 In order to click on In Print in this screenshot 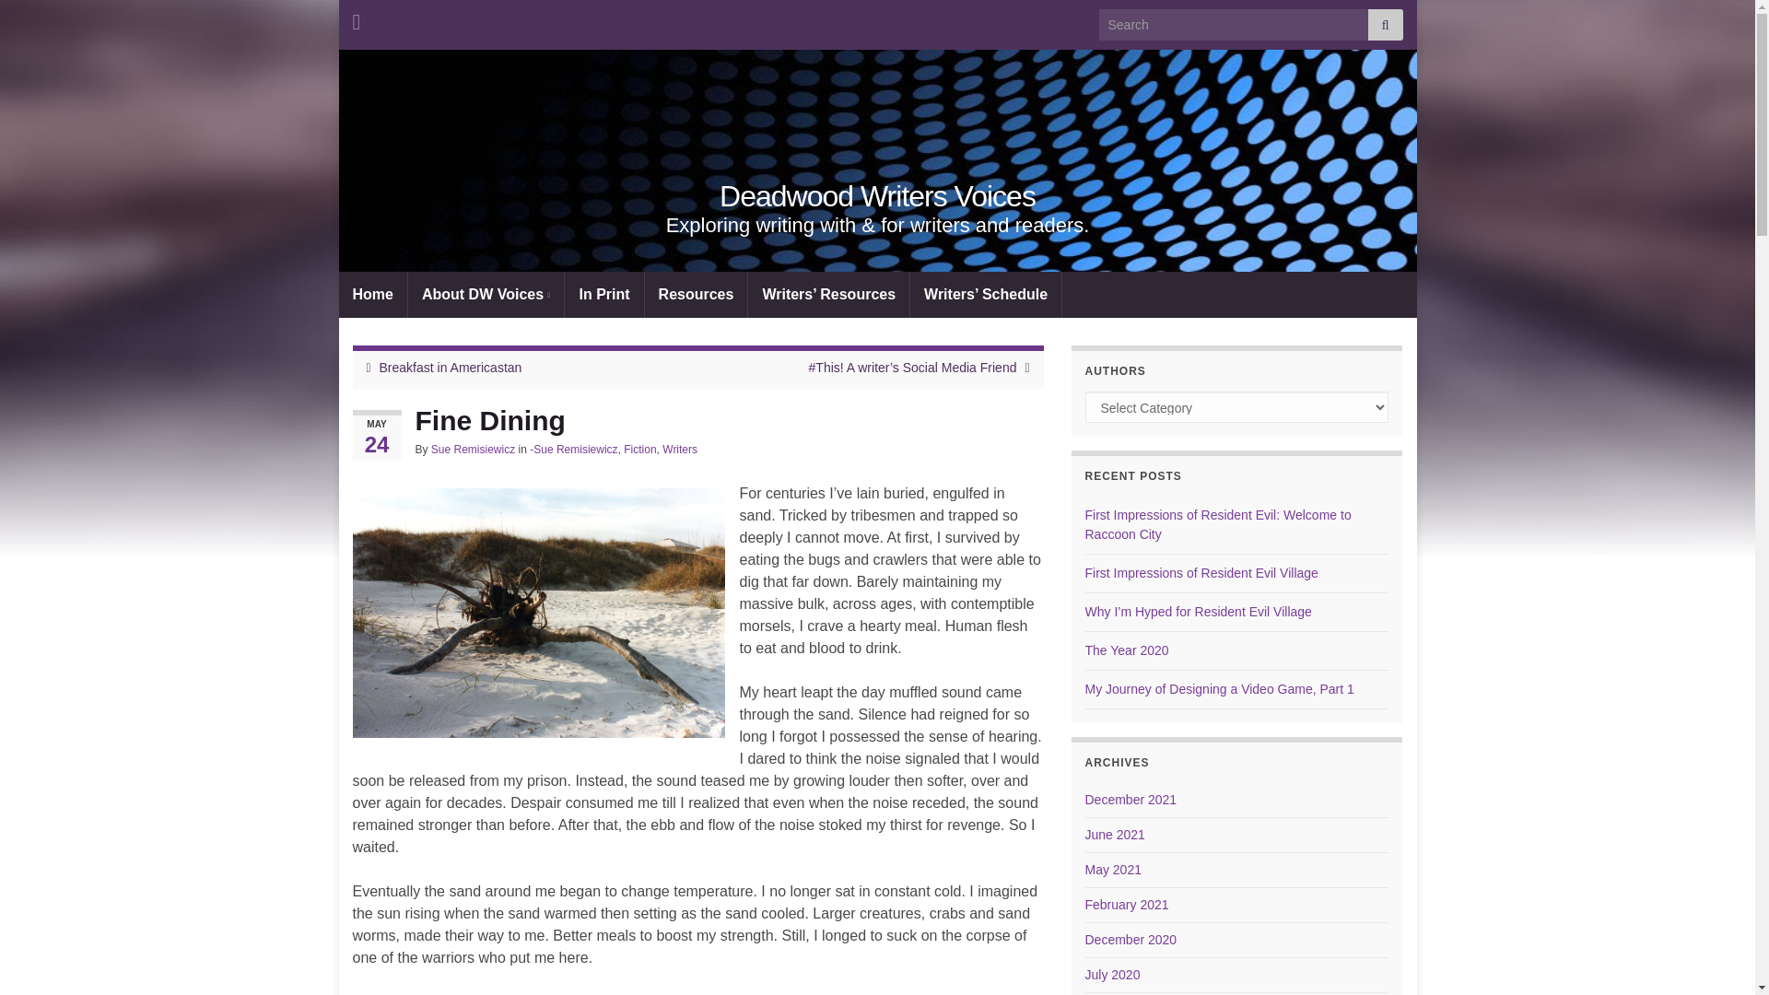, I will do `click(603, 294)`.